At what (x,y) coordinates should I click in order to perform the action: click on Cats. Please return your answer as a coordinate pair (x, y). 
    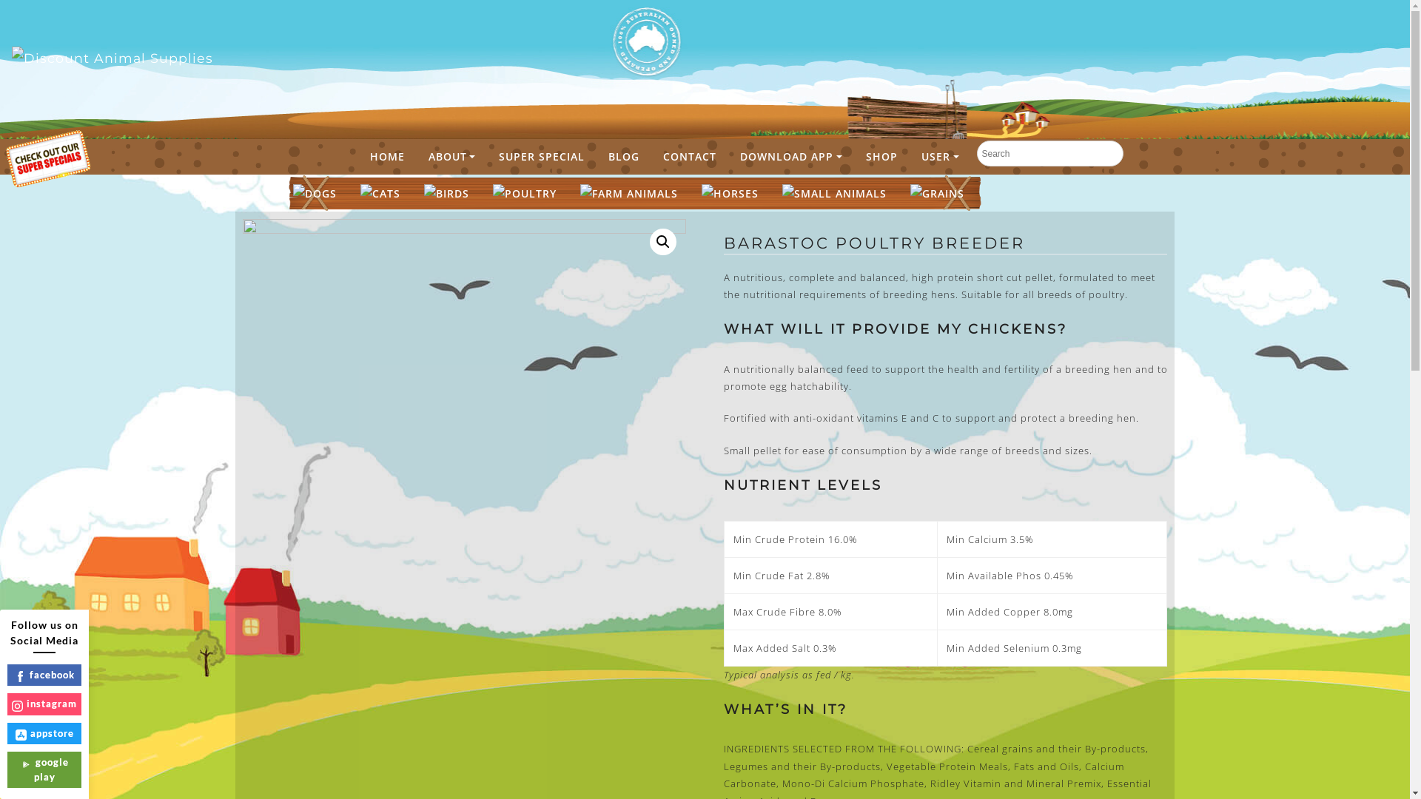
    Looking at the image, I should click on (380, 193).